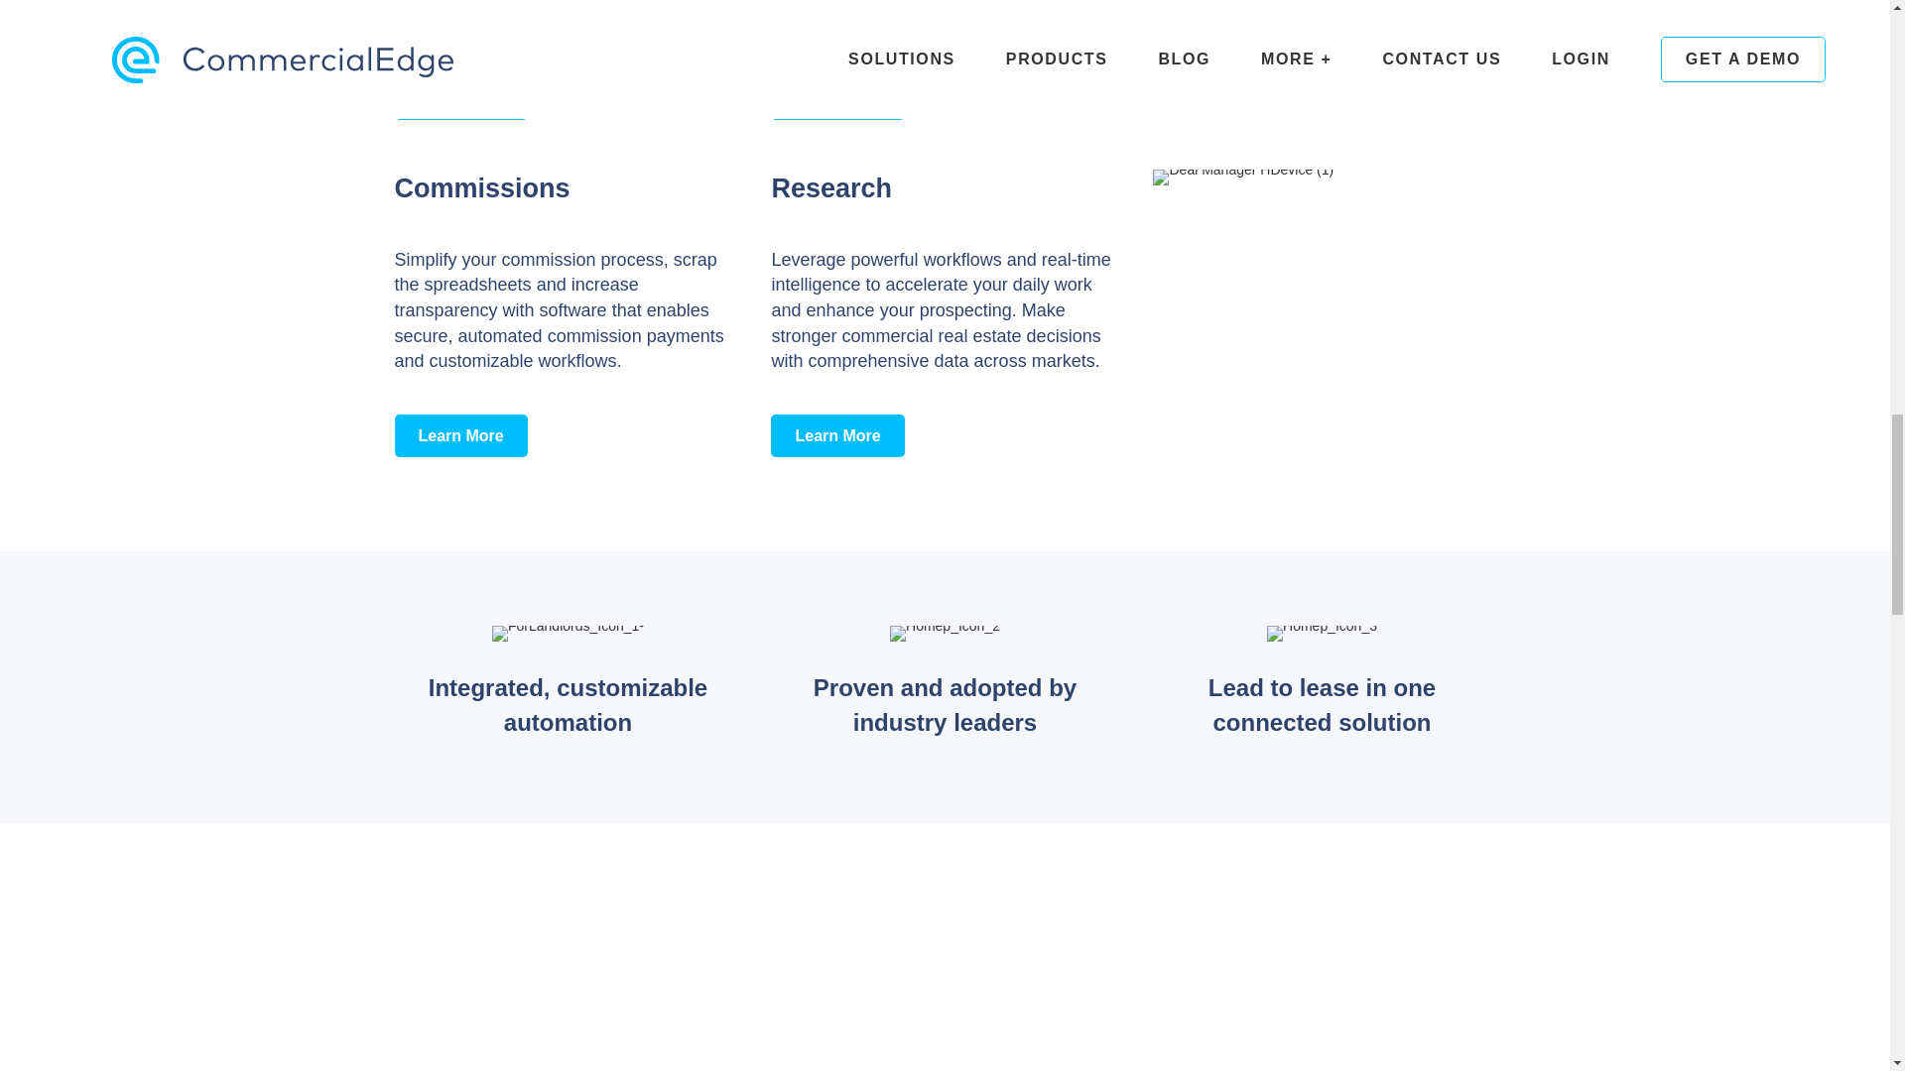 Image resolution: width=1905 pixels, height=1071 pixels. What do you see at coordinates (1214, 72) in the screenshot?
I see `Learn More` at bounding box center [1214, 72].